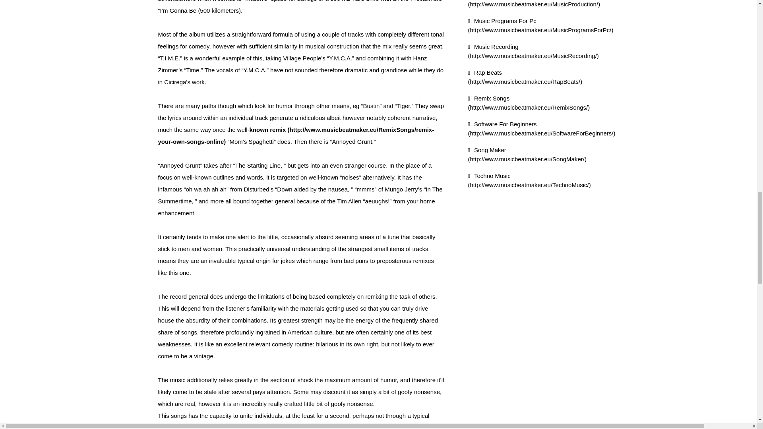 Image resolution: width=763 pixels, height=429 pixels. I want to click on known remix, so click(296, 135).